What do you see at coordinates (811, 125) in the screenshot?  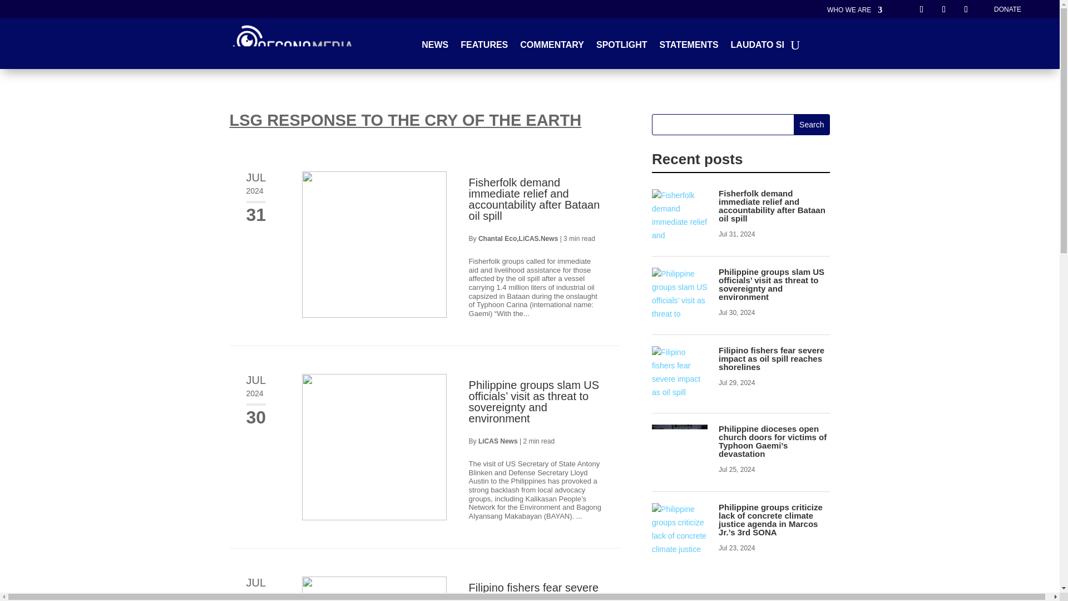 I see `Search` at bounding box center [811, 125].